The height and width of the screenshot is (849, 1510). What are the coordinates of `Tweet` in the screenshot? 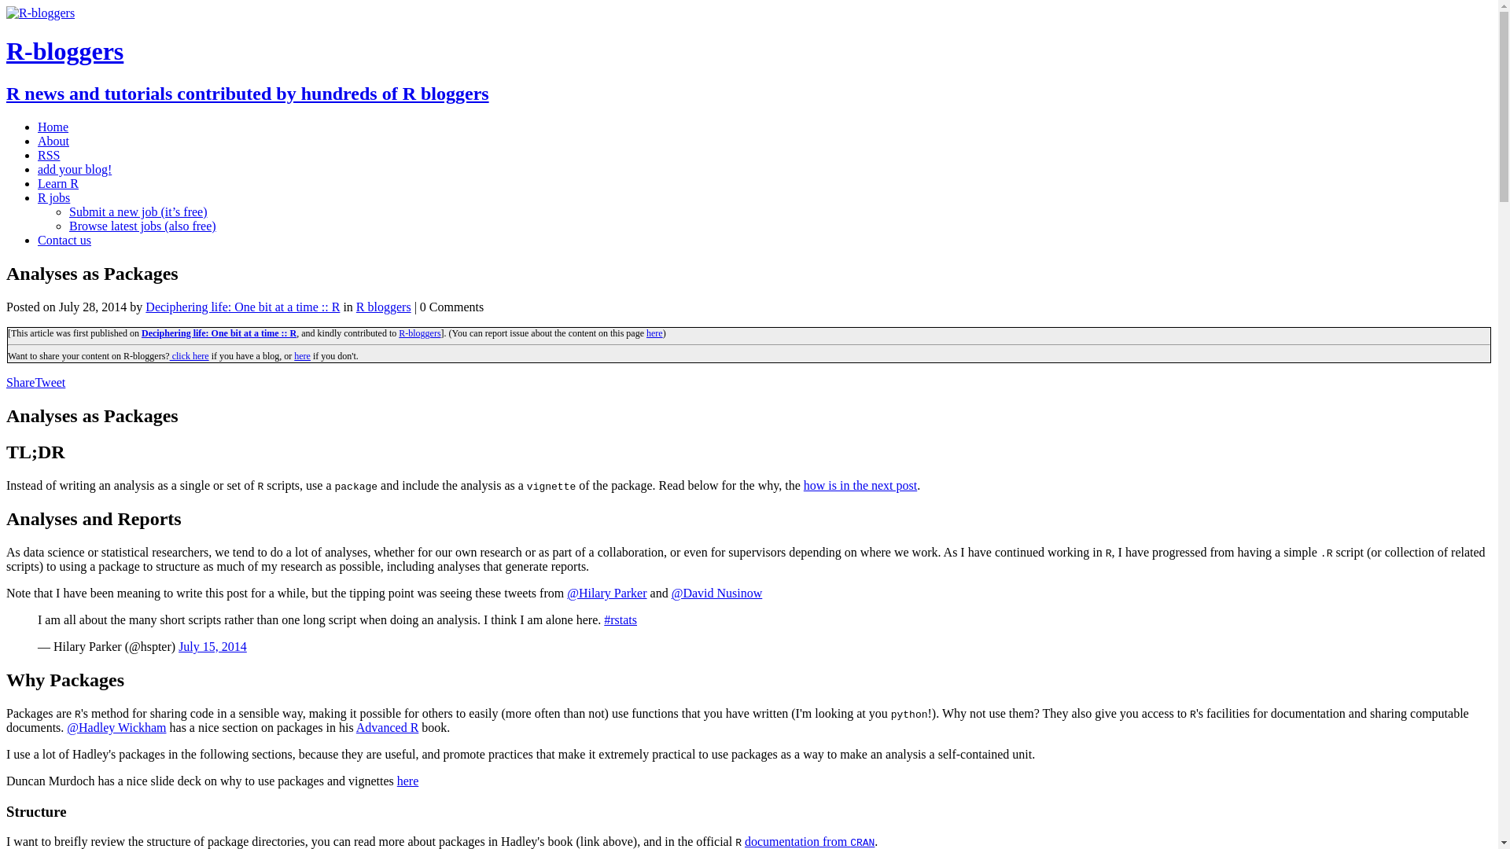 It's located at (50, 382).